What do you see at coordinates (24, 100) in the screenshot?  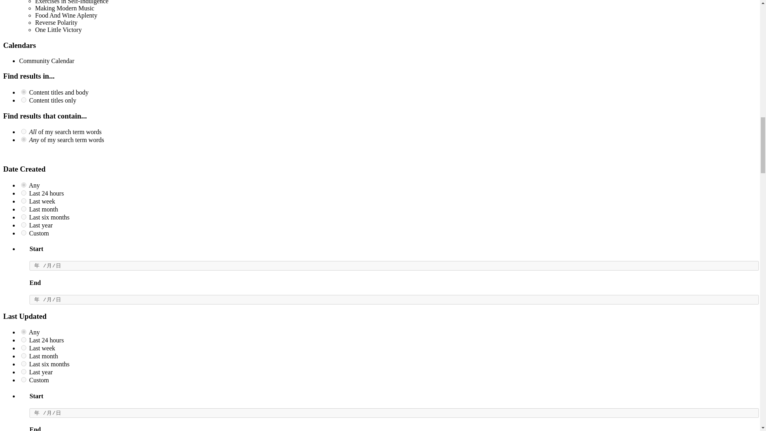 I see `titles` at bounding box center [24, 100].